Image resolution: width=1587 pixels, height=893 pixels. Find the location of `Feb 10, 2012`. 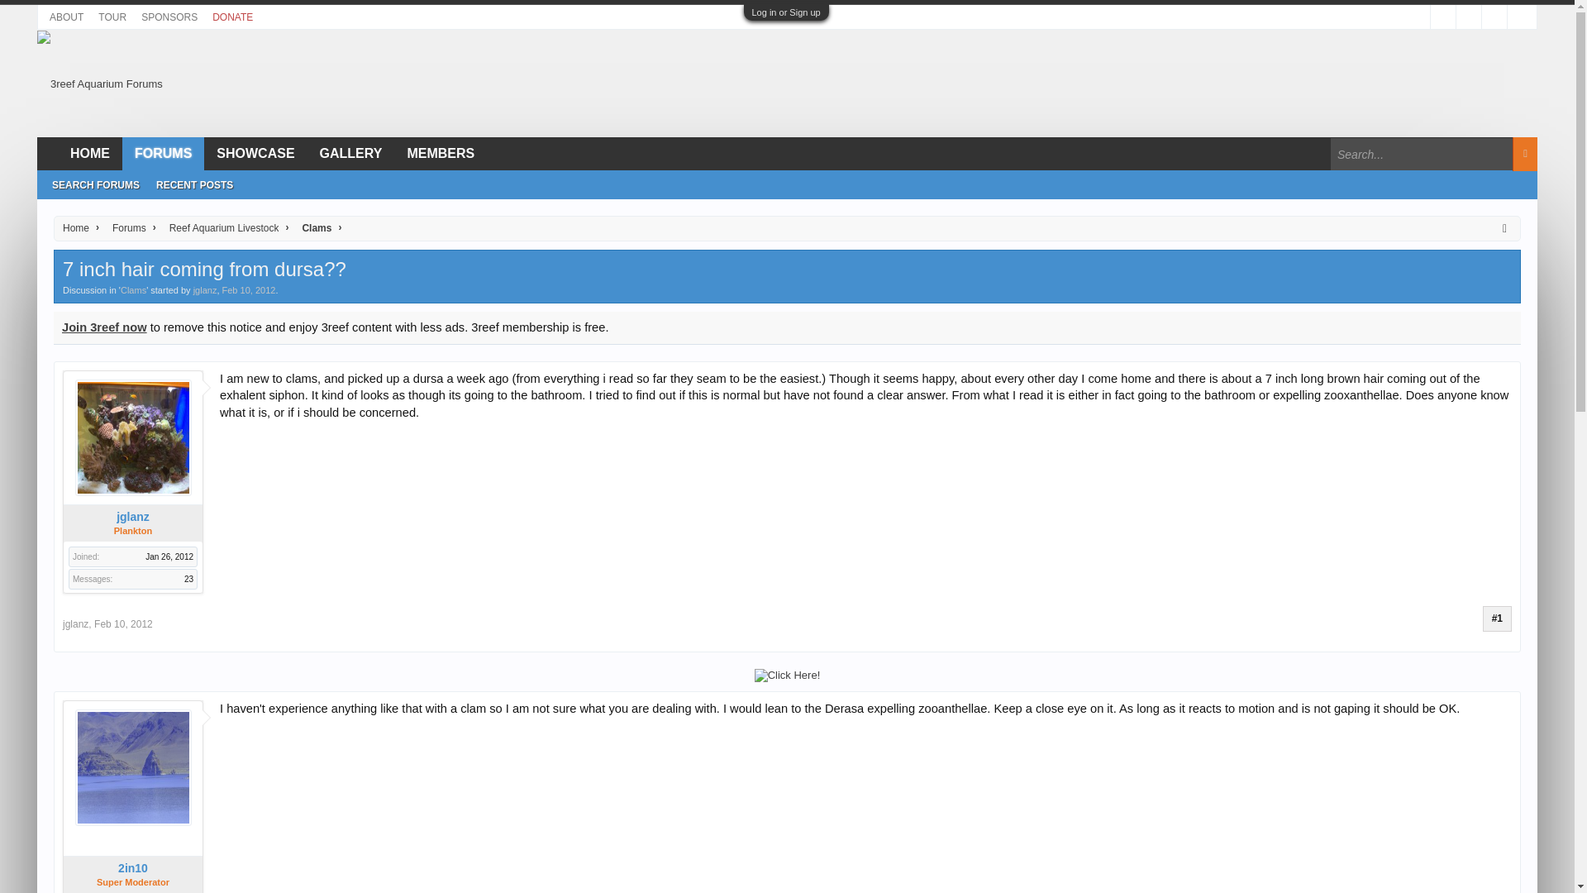

Feb 10, 2012 is located at coordinates (122, 624).